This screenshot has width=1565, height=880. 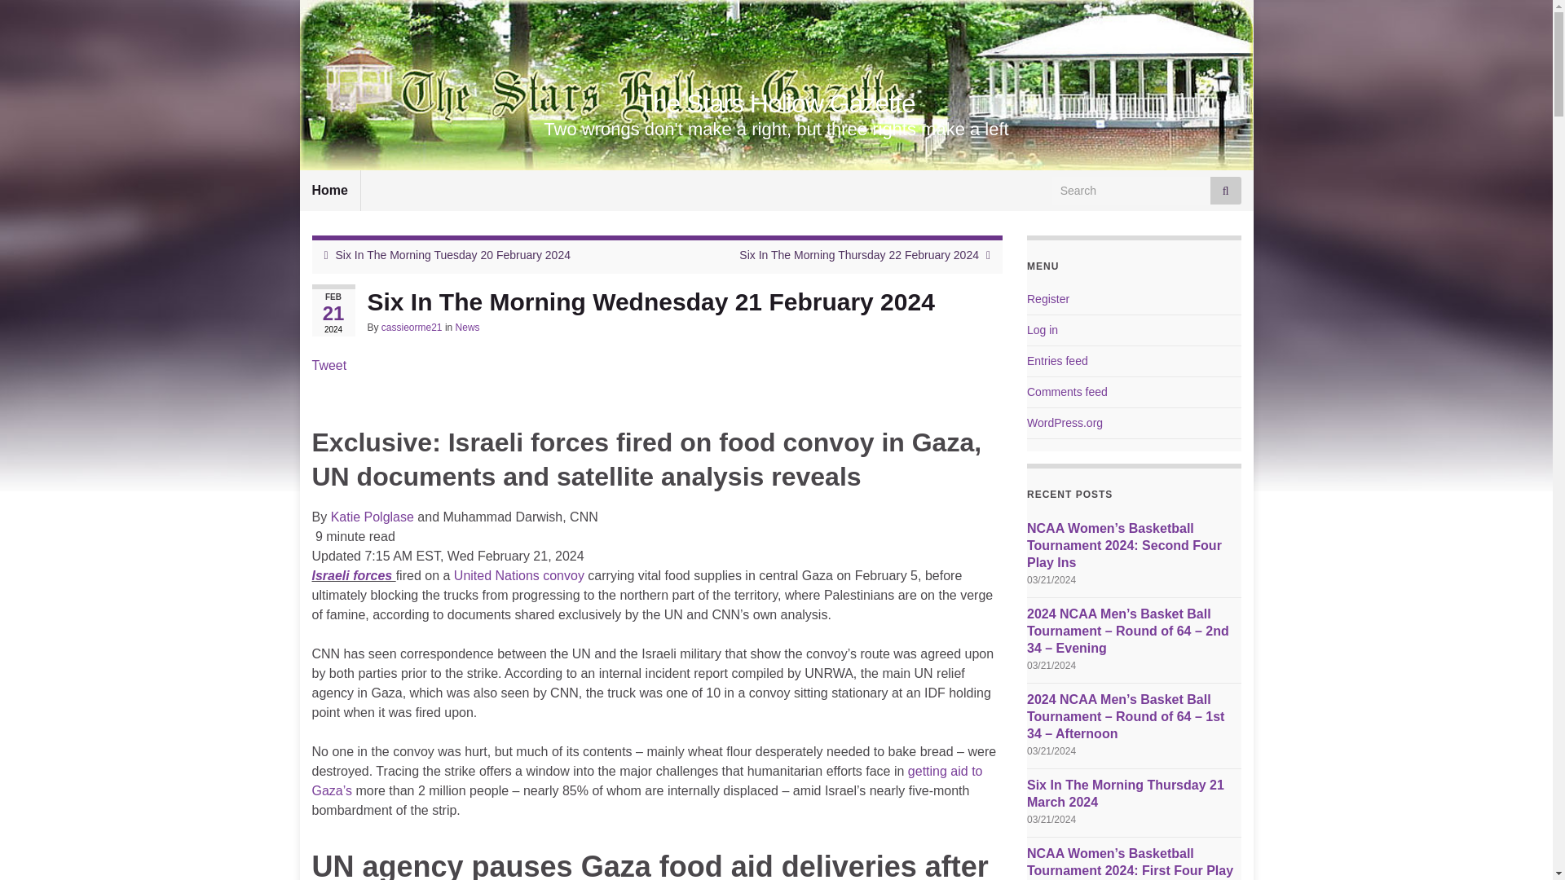 I want to click on Comments feed, so click(x=1067, y=392).